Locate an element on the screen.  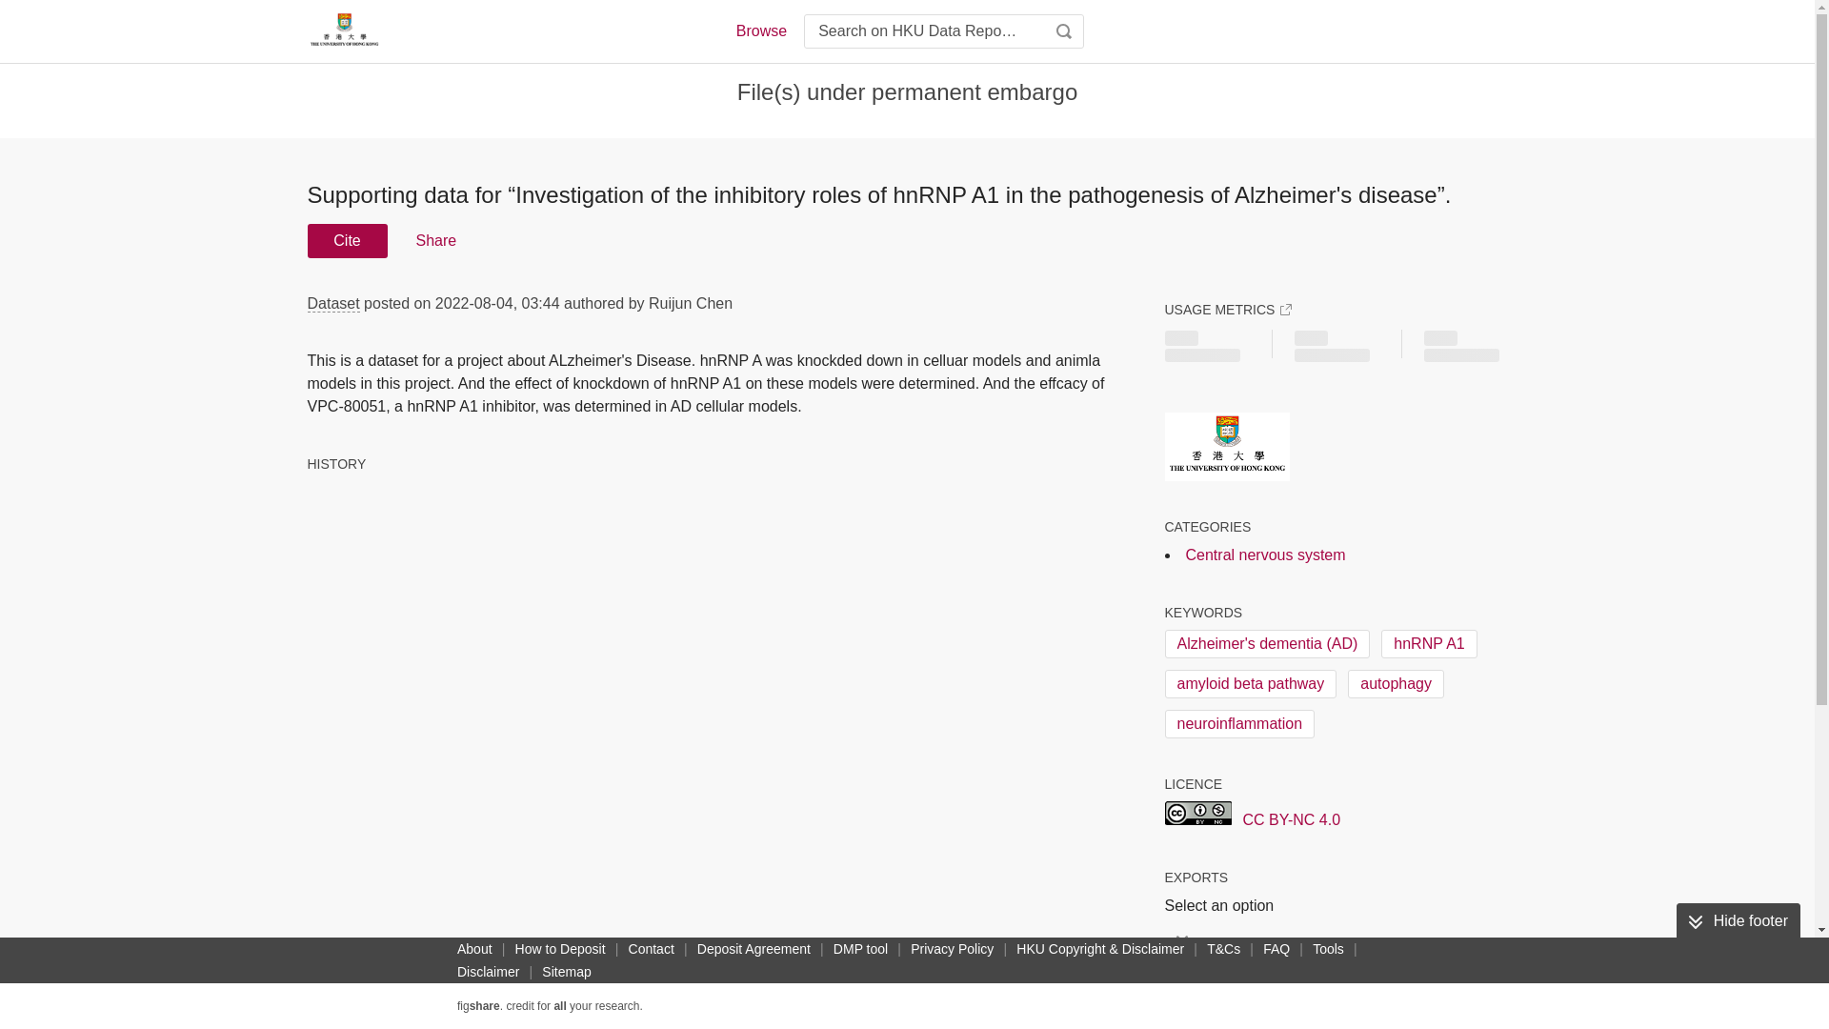
hnRNP A1 is located at coordinates (1428, 644).